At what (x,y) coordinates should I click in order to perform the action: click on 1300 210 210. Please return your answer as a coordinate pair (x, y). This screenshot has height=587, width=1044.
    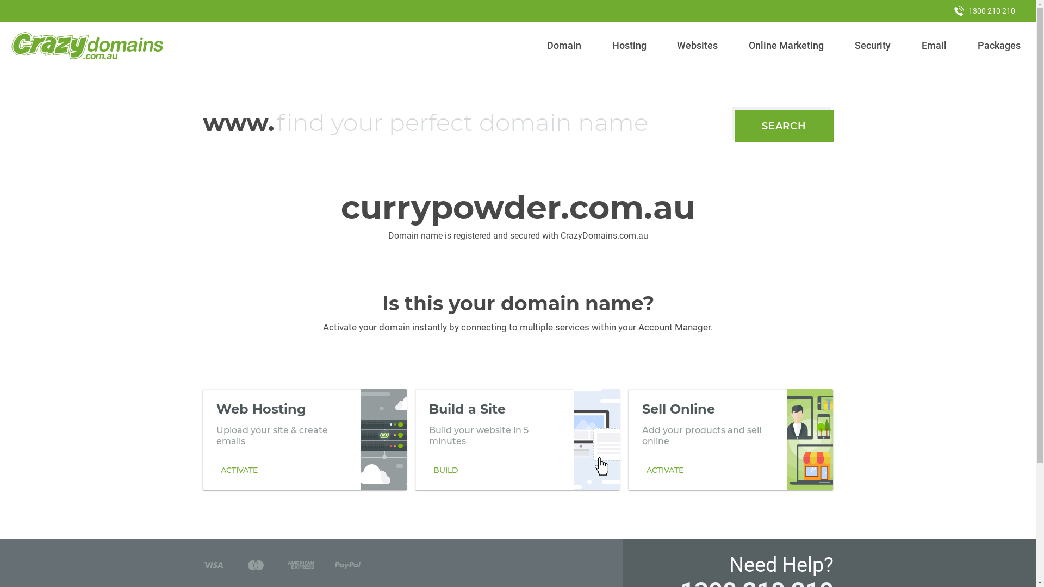
    Looking at the image, I should click on (985, 11).